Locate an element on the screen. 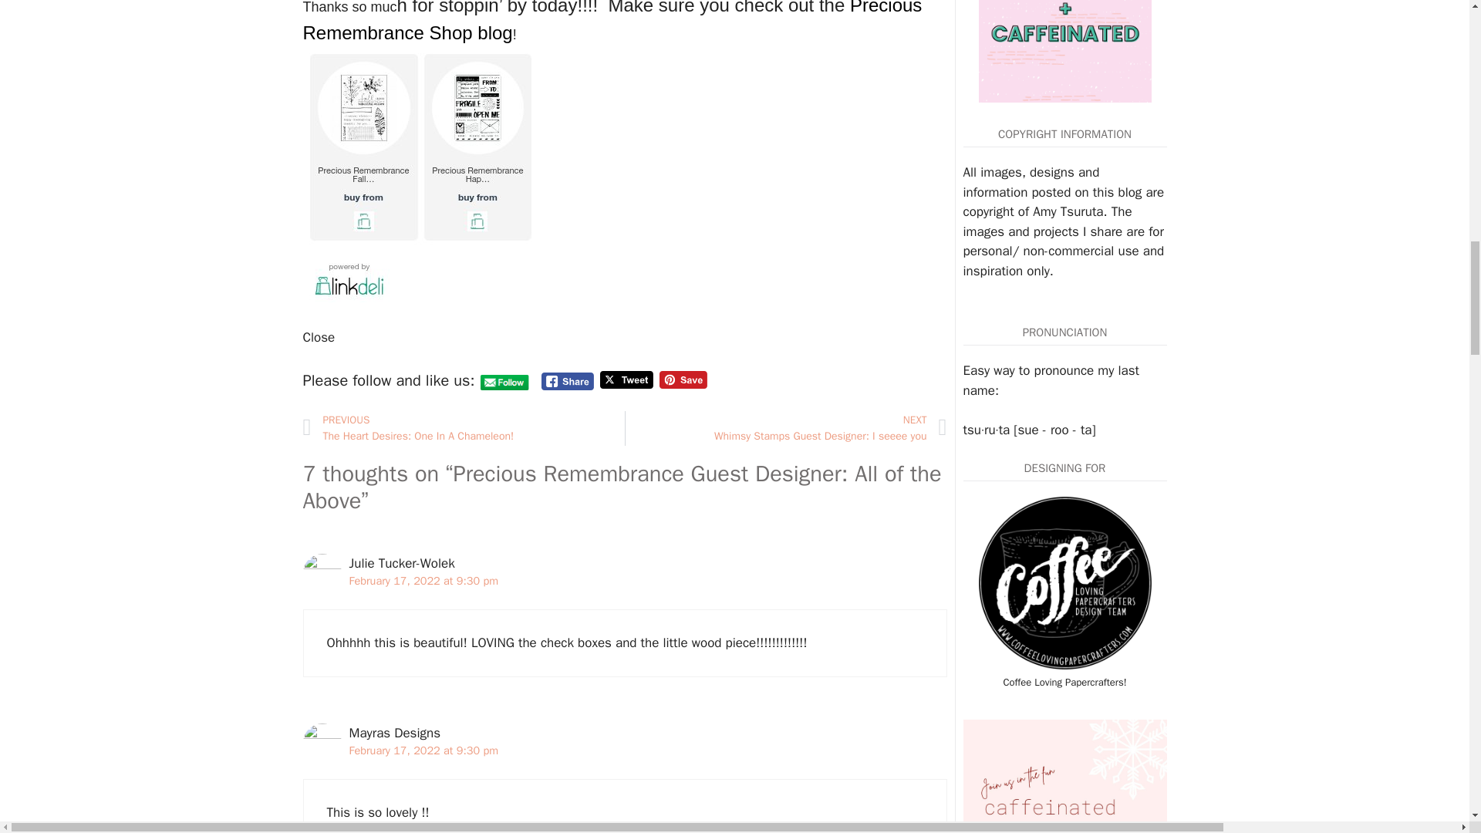  Pin Share is located at coordinates (683, 379).